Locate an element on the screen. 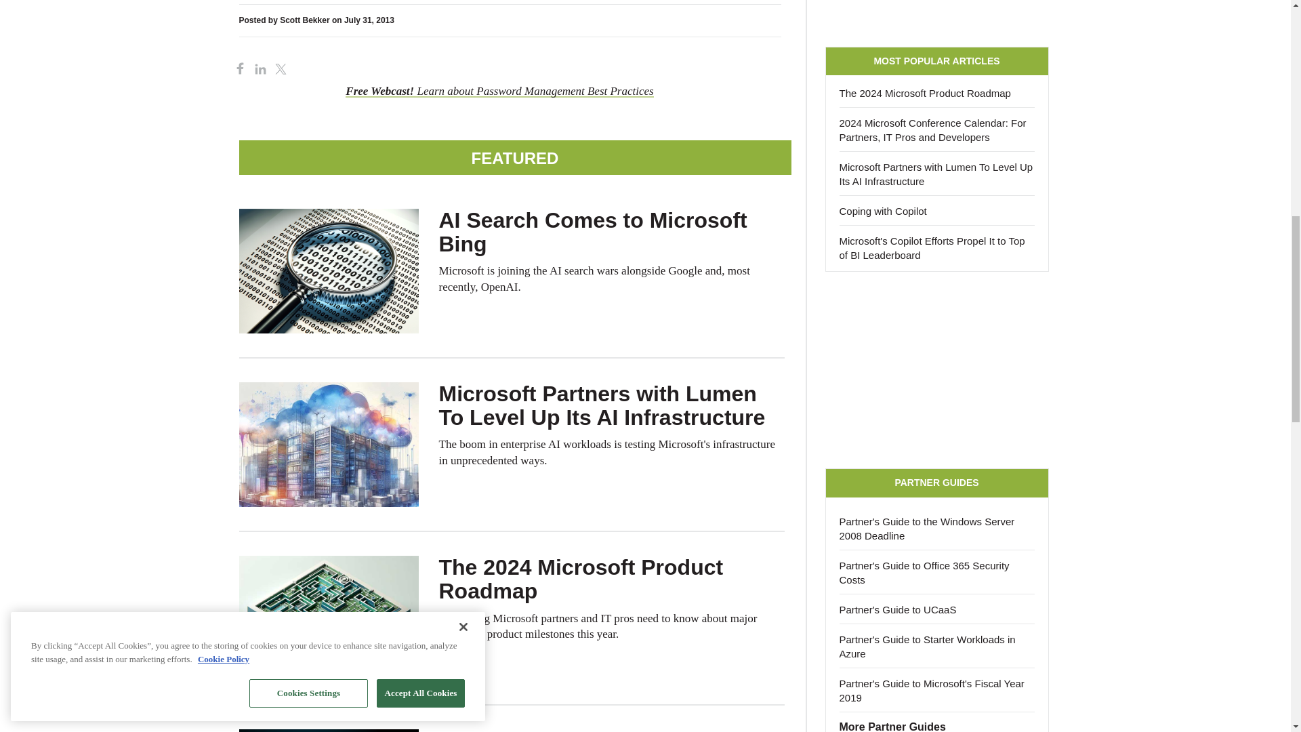  3rd party ad content is located at coordinates (936, 370).